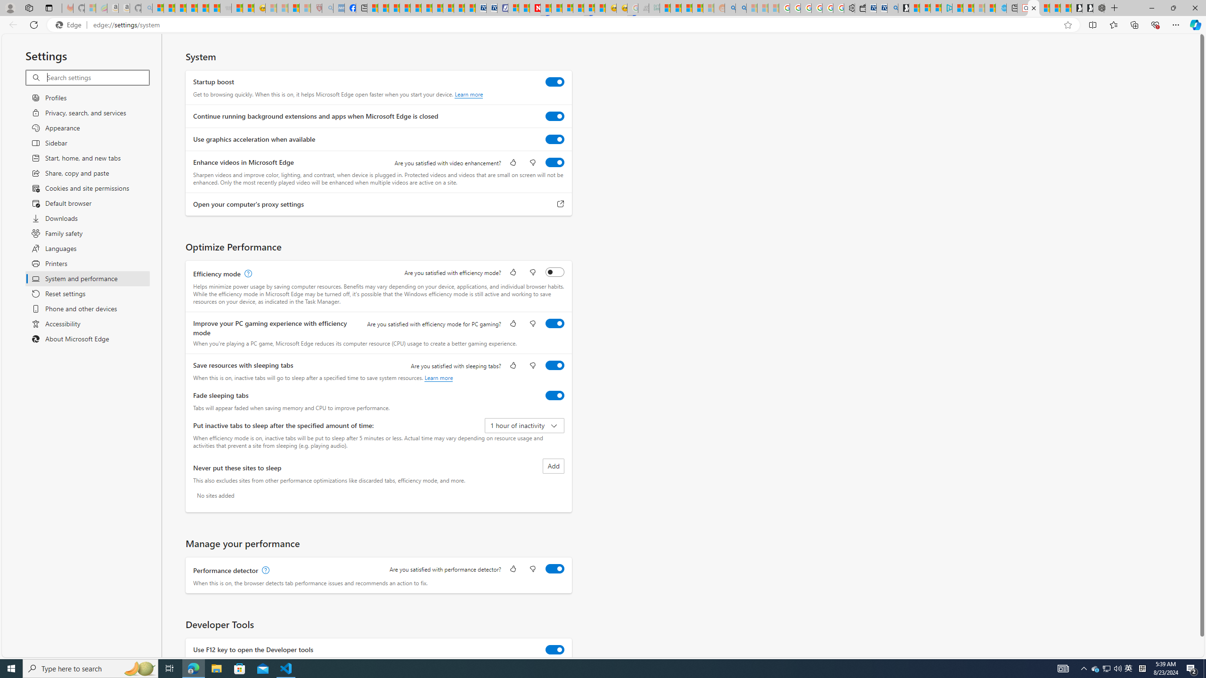 This screenshot has width=1206, height=678. Describe the element at coordinates (492, 8) in the screenshot. I see `Cheap Hotels - Save70.com` at that location.